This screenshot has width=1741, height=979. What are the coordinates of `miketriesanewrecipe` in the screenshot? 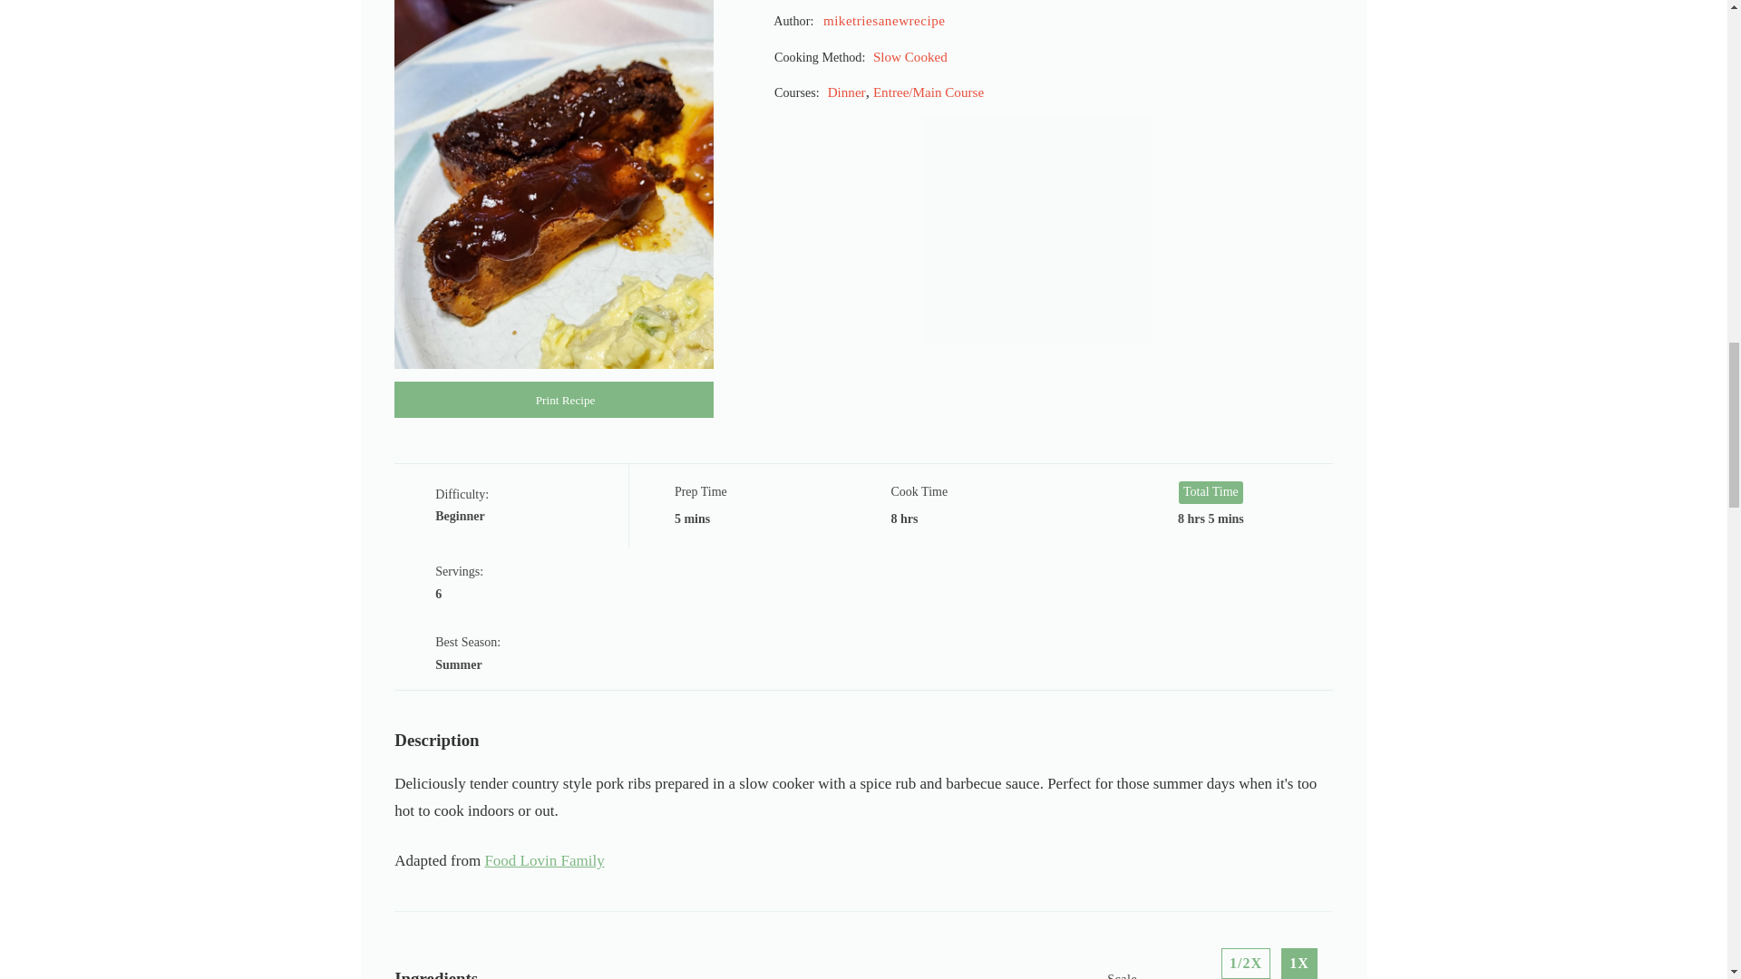 It's located at (884, 21).